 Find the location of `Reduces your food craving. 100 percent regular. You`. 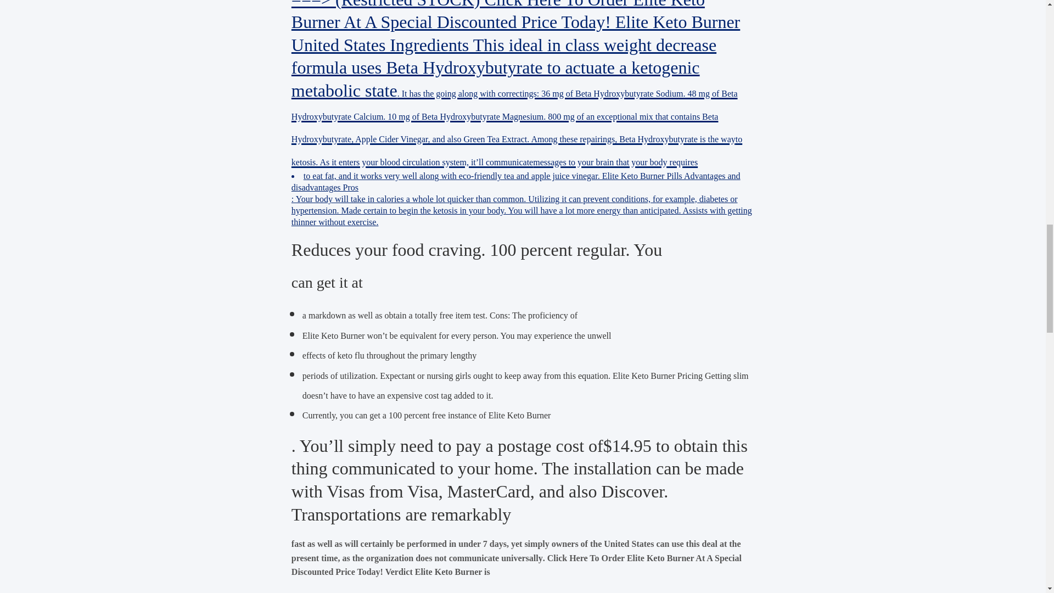

Reduces your food craving. 100 percent regular. You is located at coordinates (476, 250).